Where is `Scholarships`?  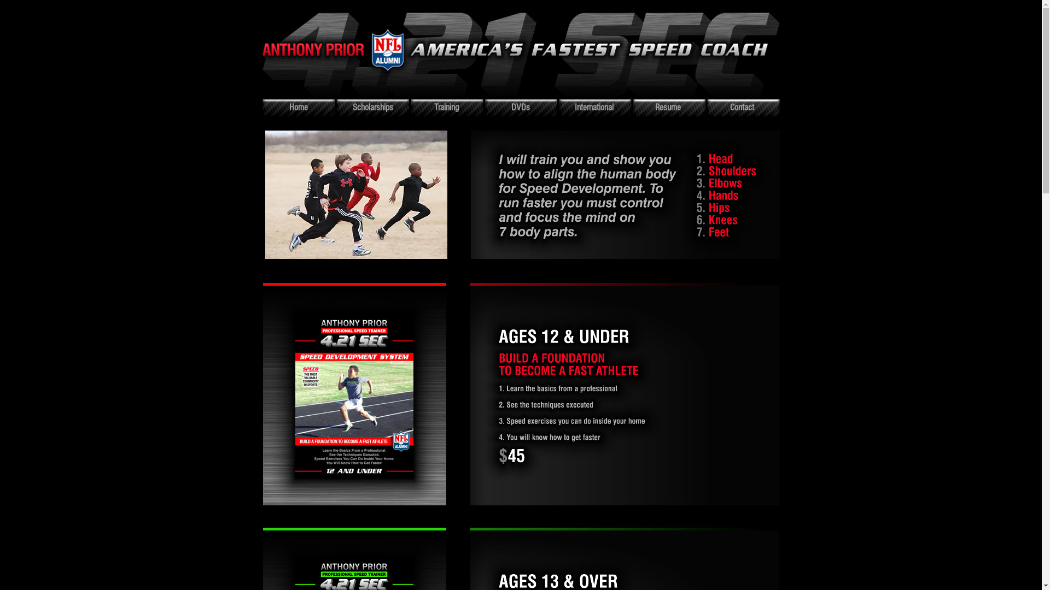
Scholarships is located at coordinates (373, 108).